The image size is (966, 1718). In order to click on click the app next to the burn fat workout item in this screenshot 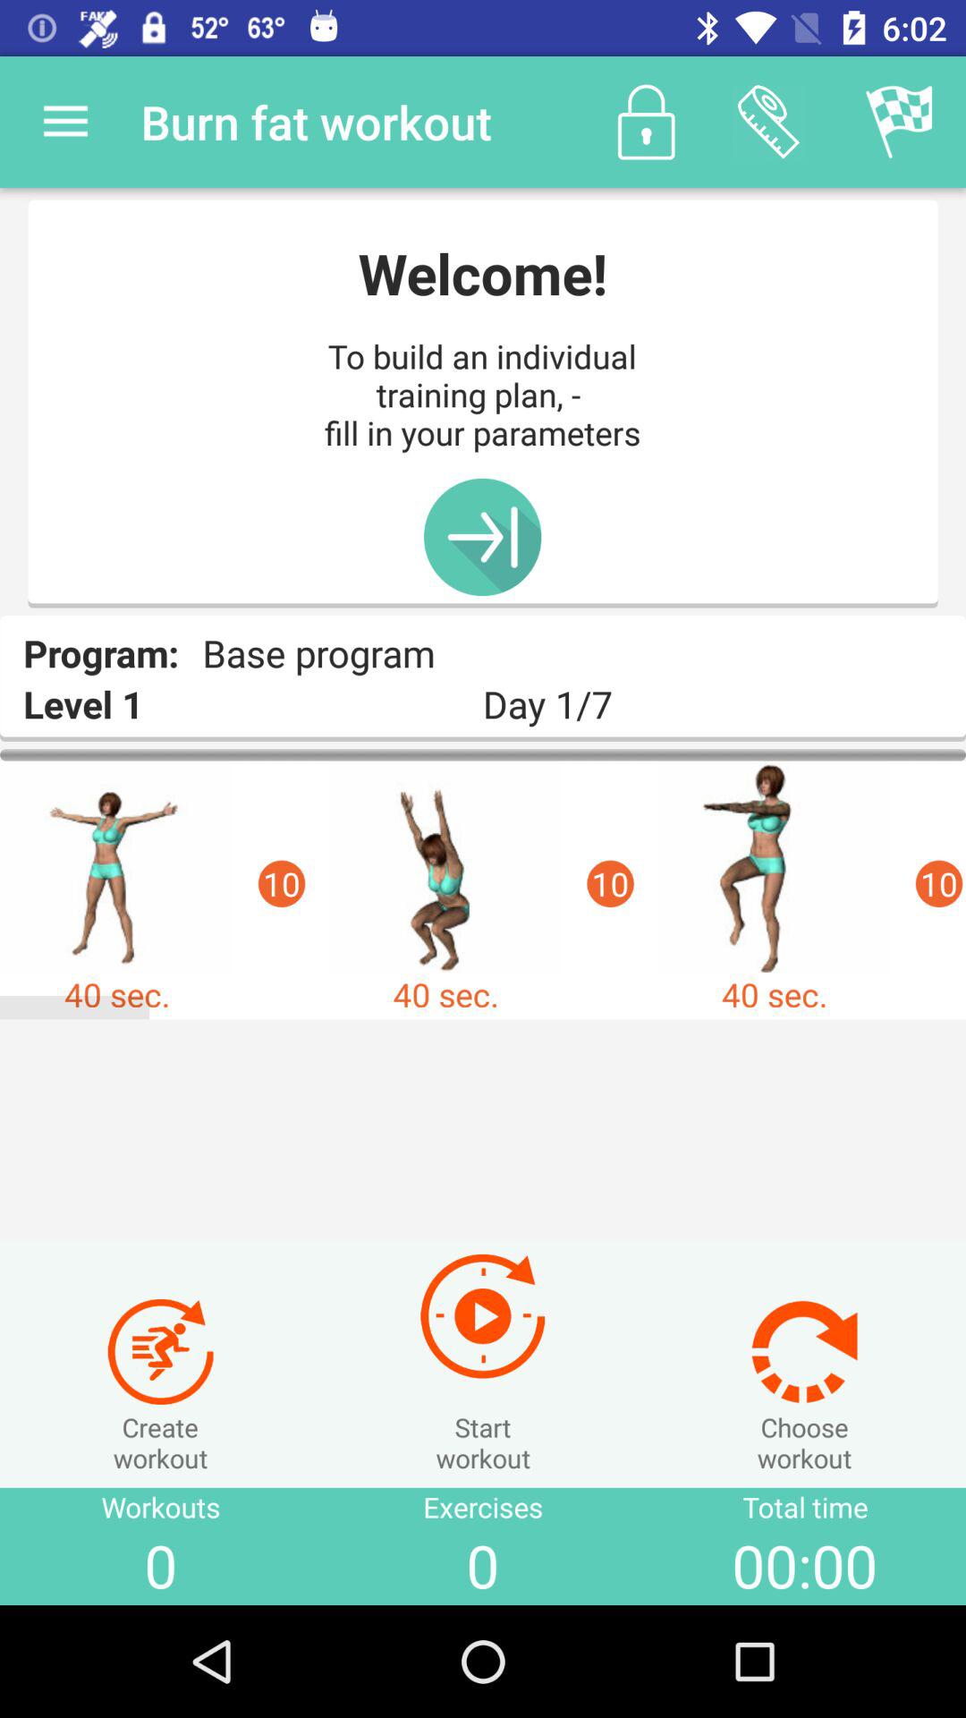, I will do `click(65, 122)`.